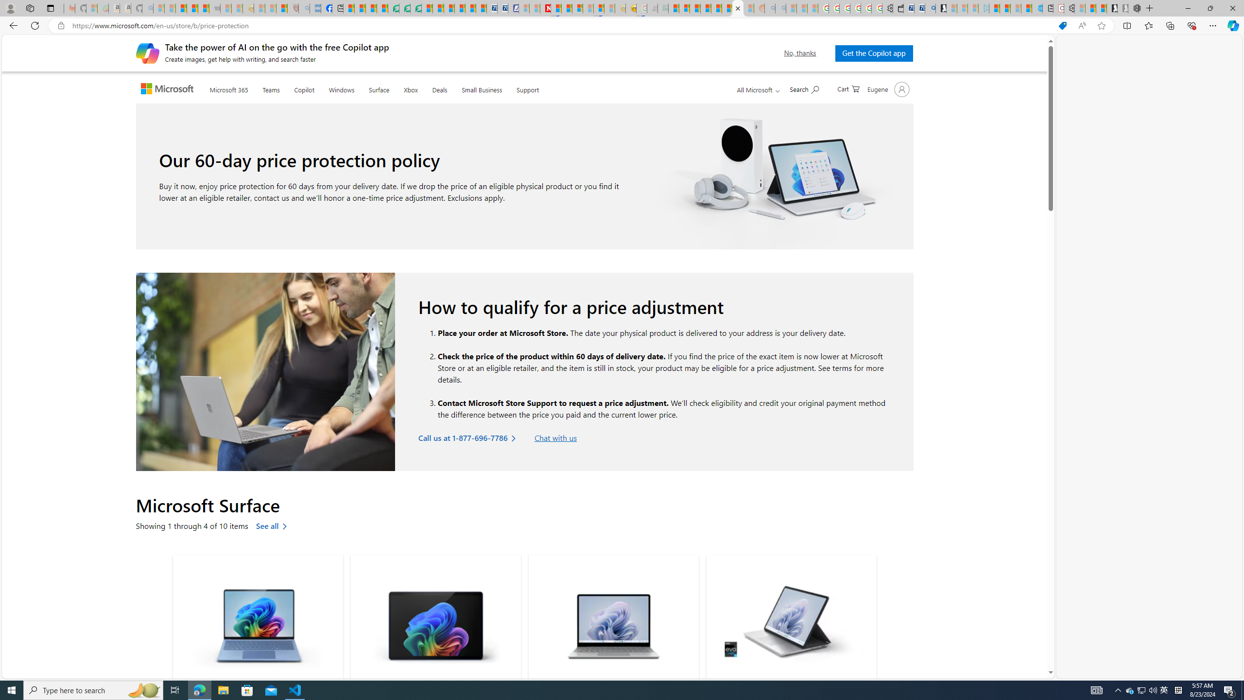  What do you see at coordinates (405, 8) in the screenshot?
I see `Terms of Use Agreement` at bounding box center [405, 8].